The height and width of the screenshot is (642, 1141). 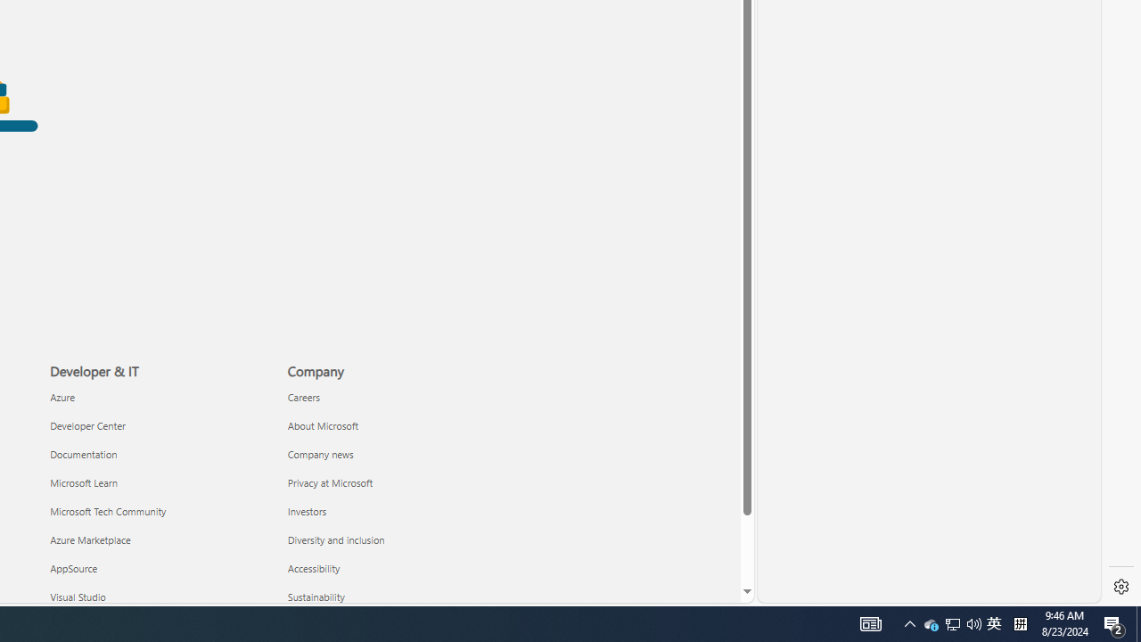 I want to click on Developer Center, so click(x=159, y=424).